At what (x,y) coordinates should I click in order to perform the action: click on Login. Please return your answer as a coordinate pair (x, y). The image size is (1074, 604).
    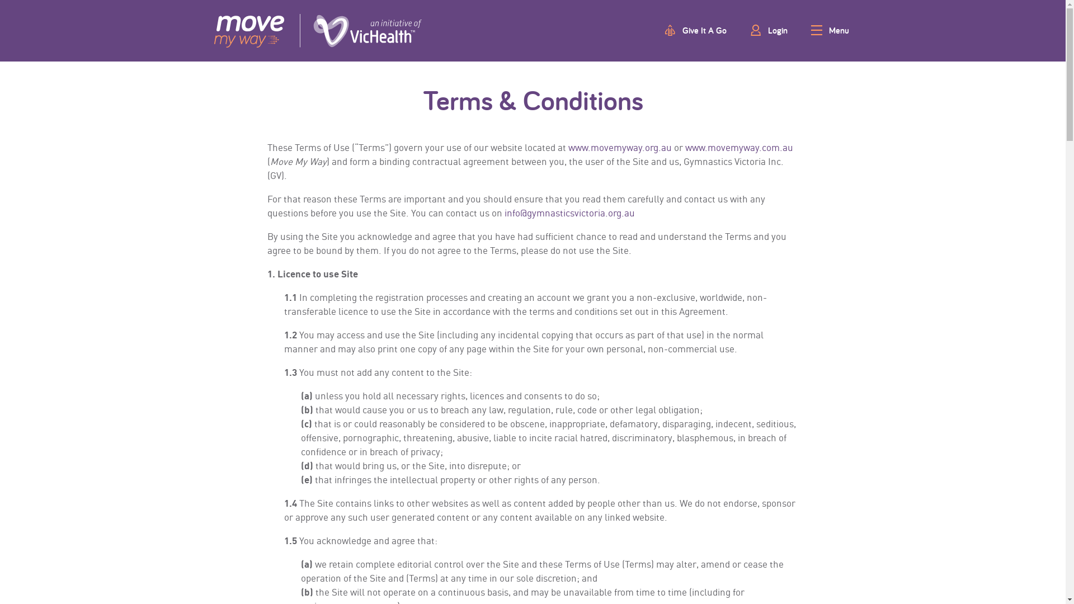
    Looking at the image, I should click on (769, 30).